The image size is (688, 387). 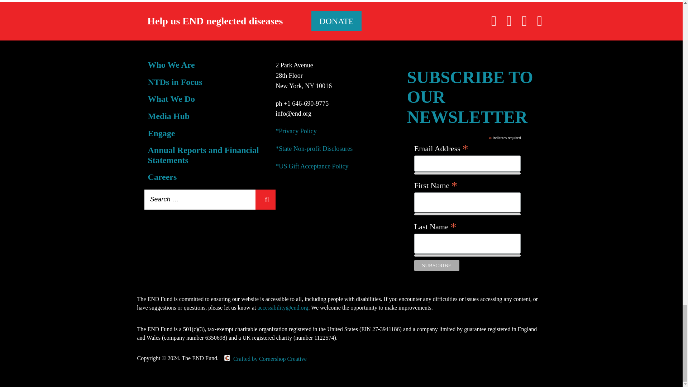 What do you see at coordinates (171, 99) in the screenshot?
I see `What We Do` at bounding box center [171, 99].